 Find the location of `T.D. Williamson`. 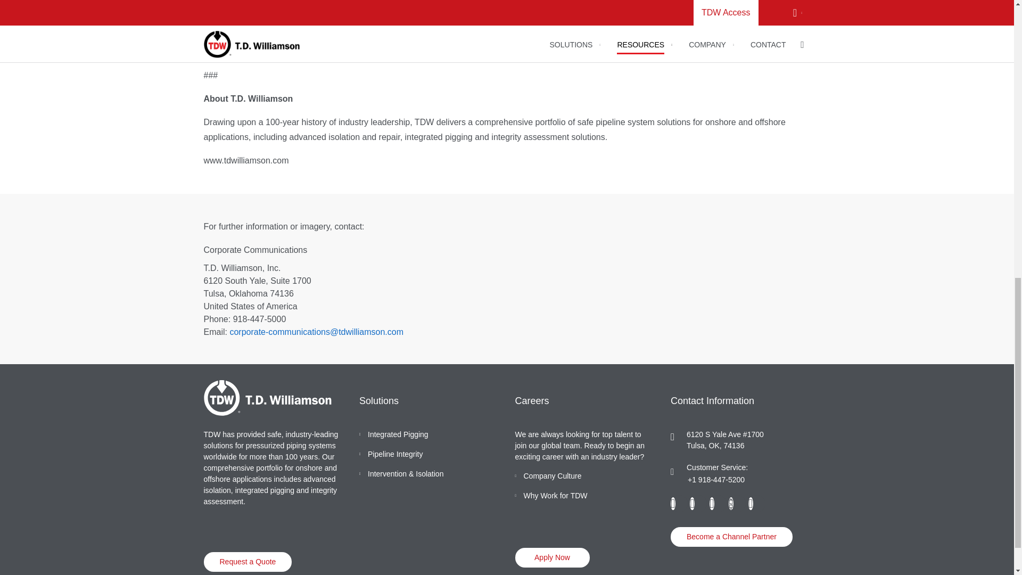

T.D. Williamson is located at coordinates (267, 397).